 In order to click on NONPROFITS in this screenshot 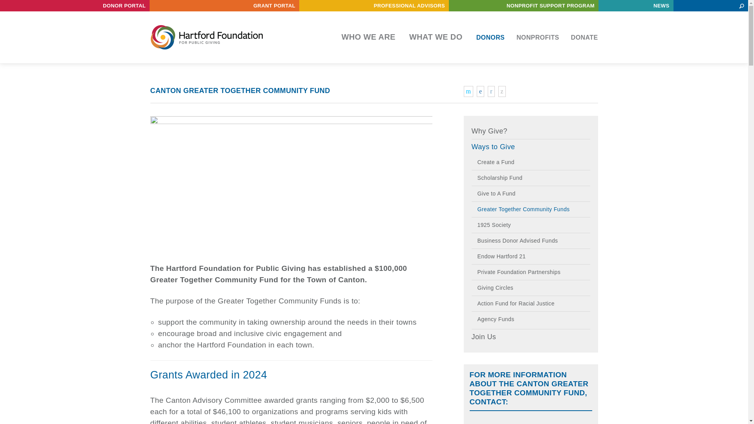, I will do `click(538, 37)`.